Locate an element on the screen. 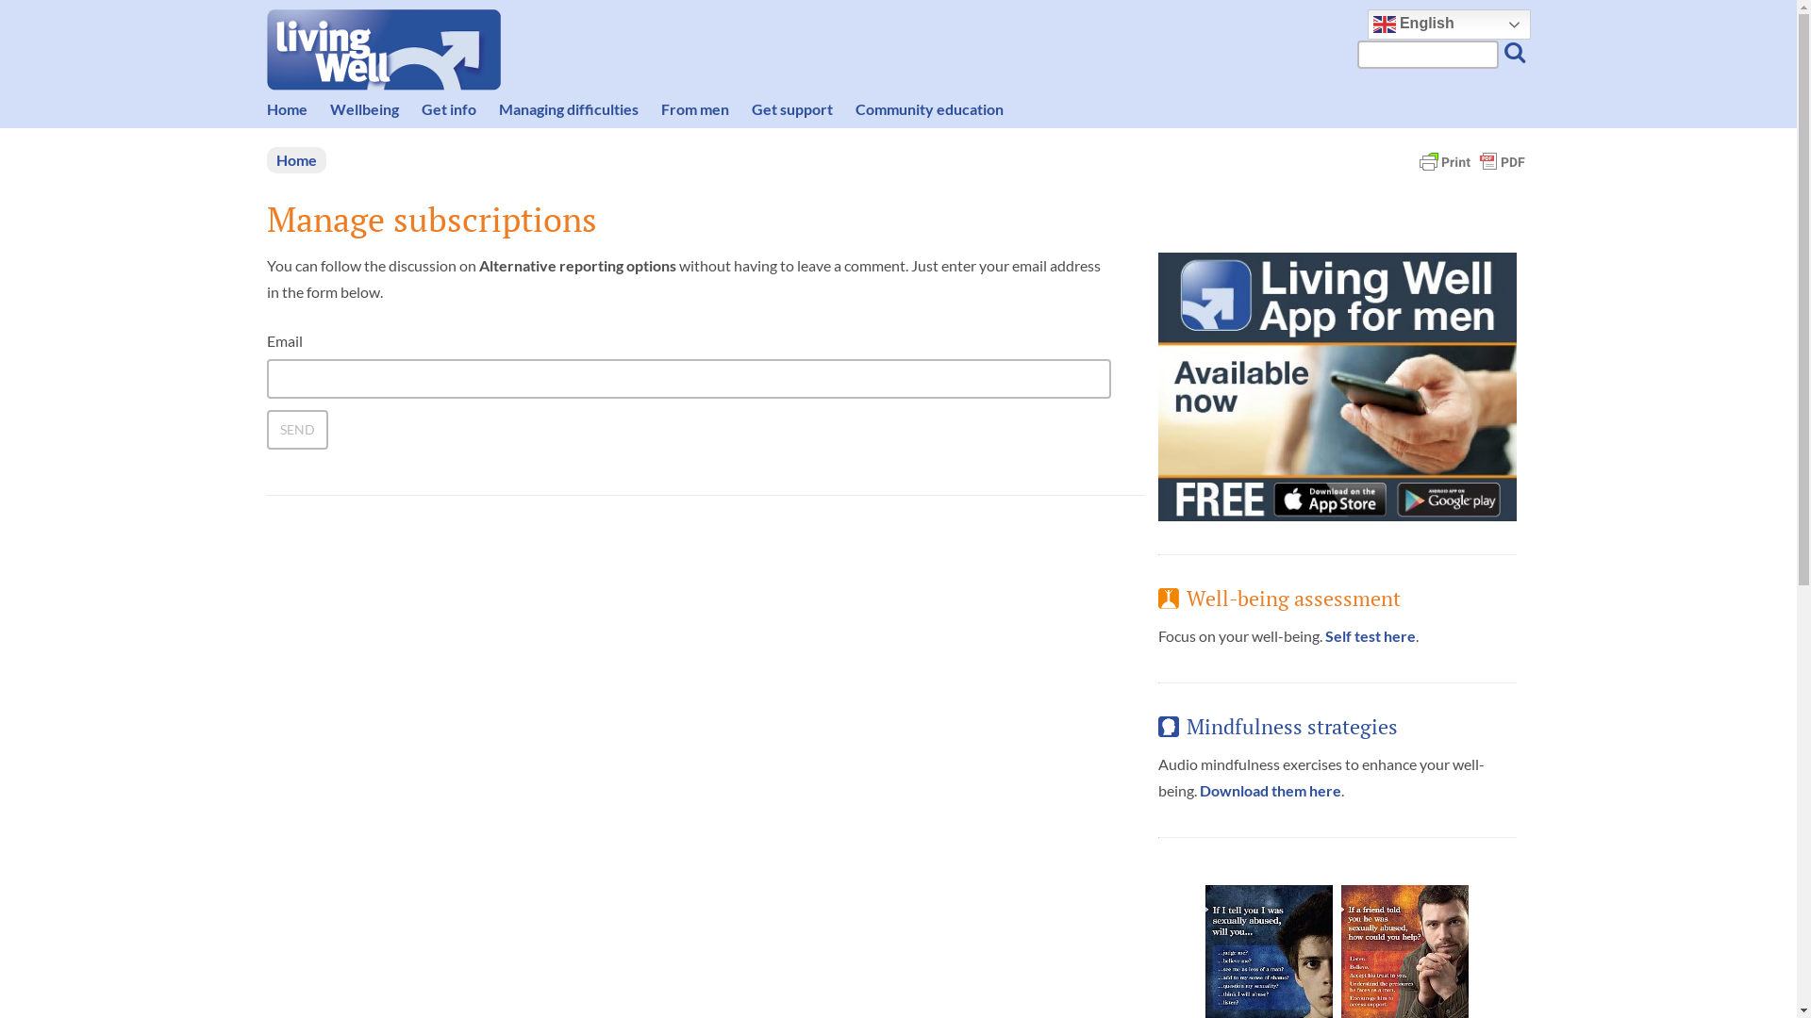  Self test here is located at coordinates (1370, 635).